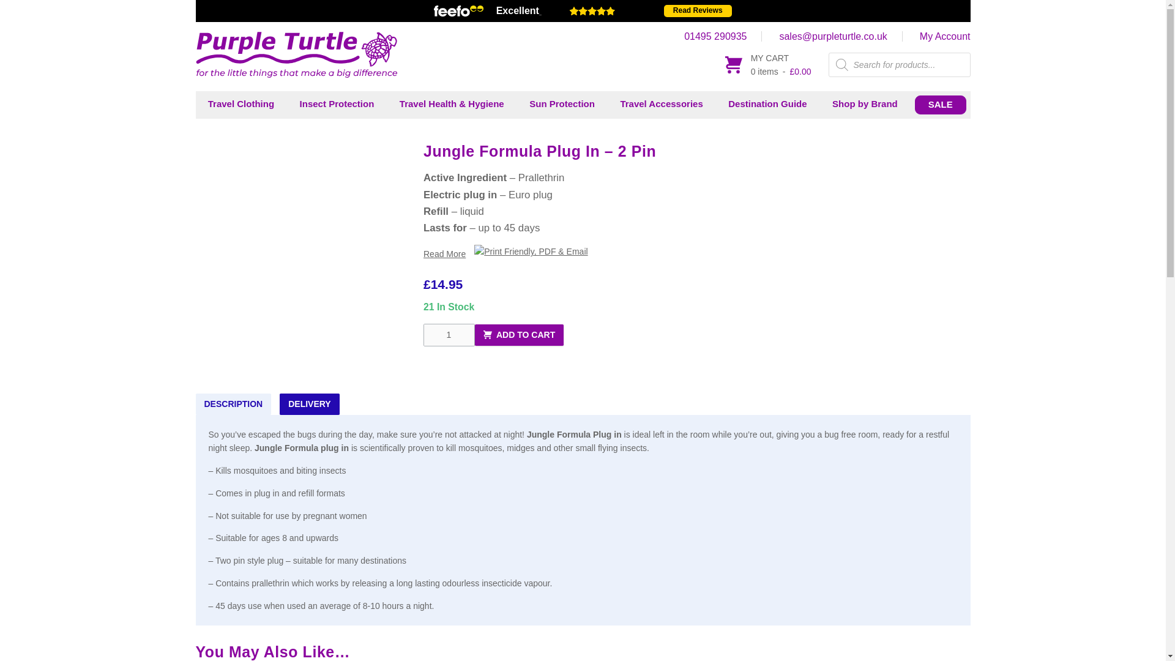 This screenshot has width=1175, height=661. I want to click on 01495 290935, so click(723, 36).